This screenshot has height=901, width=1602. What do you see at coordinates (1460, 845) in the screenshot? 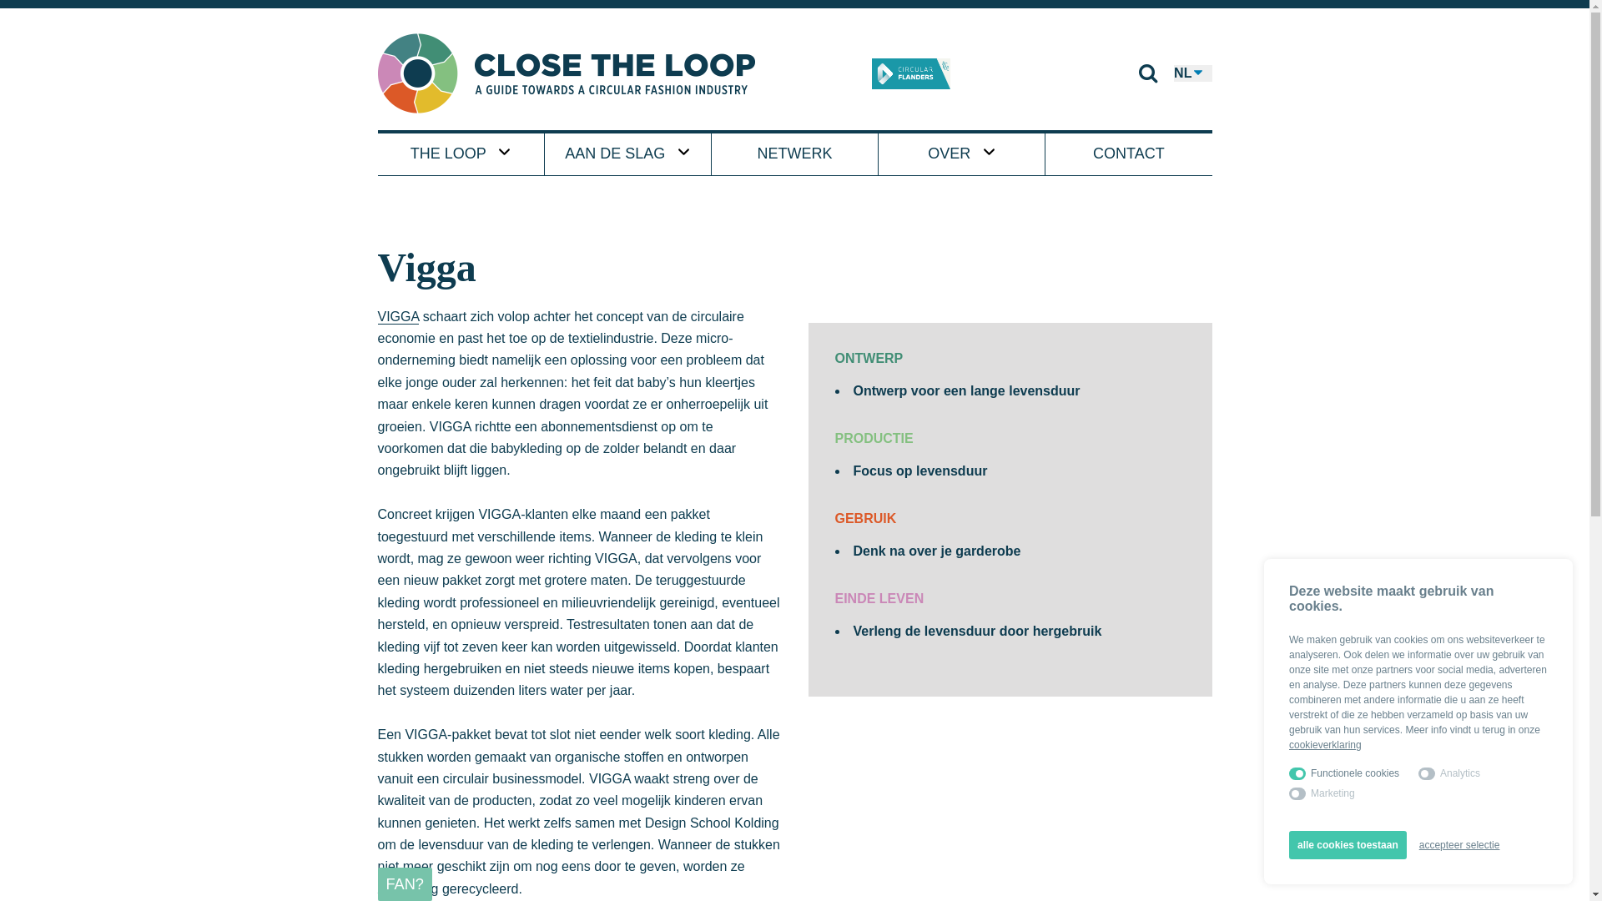
I see `accepteer selectie` at bounding box center [1460, 845].